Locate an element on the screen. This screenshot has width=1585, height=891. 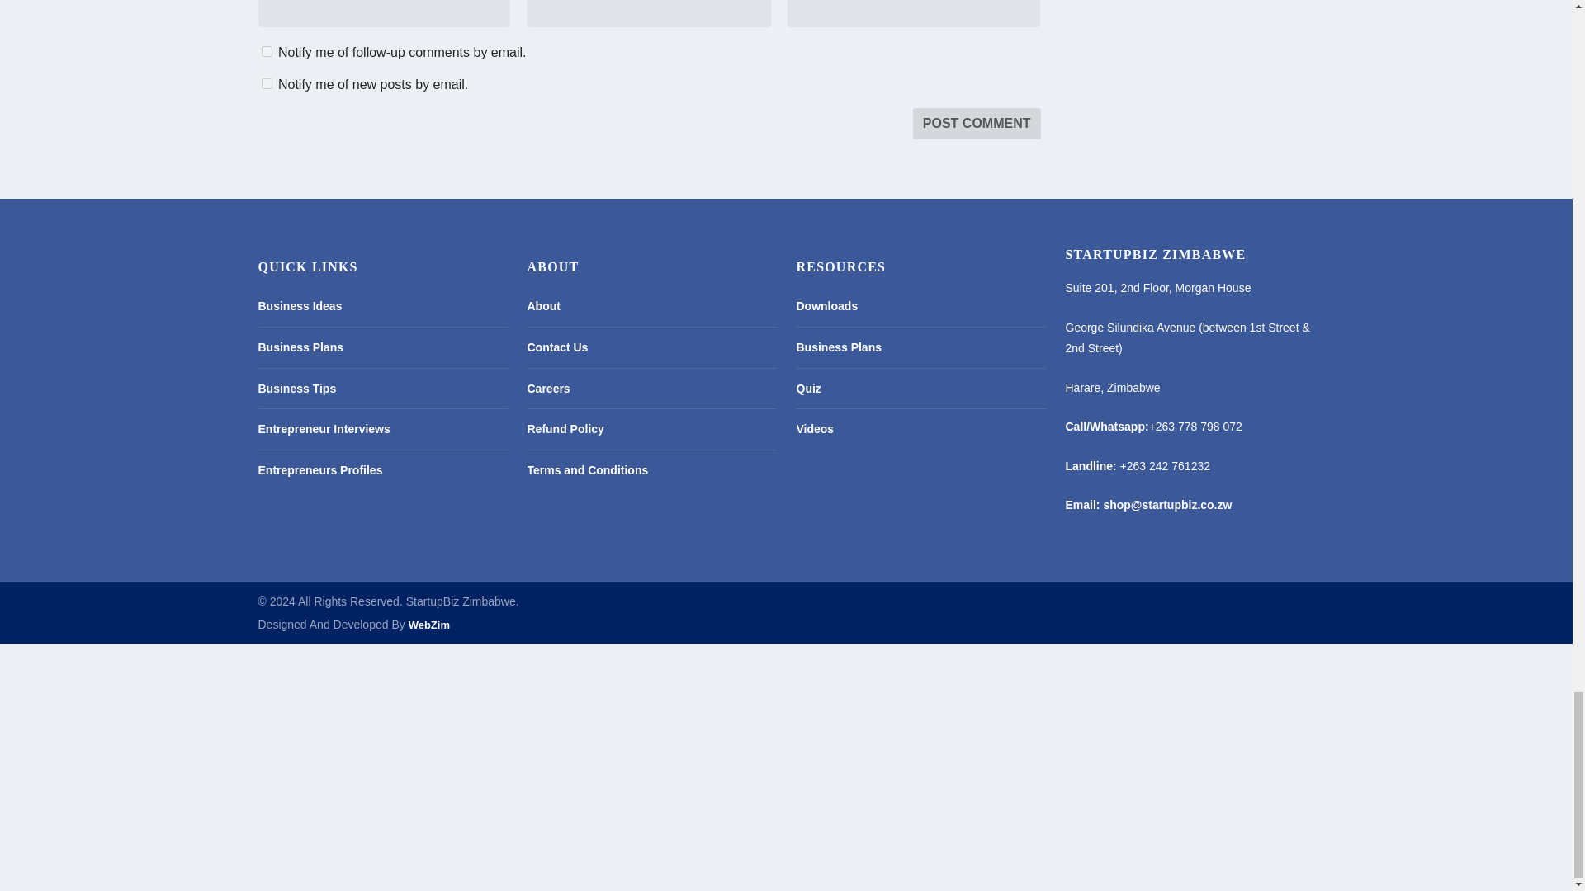
Post Comment is located at coordinates (977, 123).